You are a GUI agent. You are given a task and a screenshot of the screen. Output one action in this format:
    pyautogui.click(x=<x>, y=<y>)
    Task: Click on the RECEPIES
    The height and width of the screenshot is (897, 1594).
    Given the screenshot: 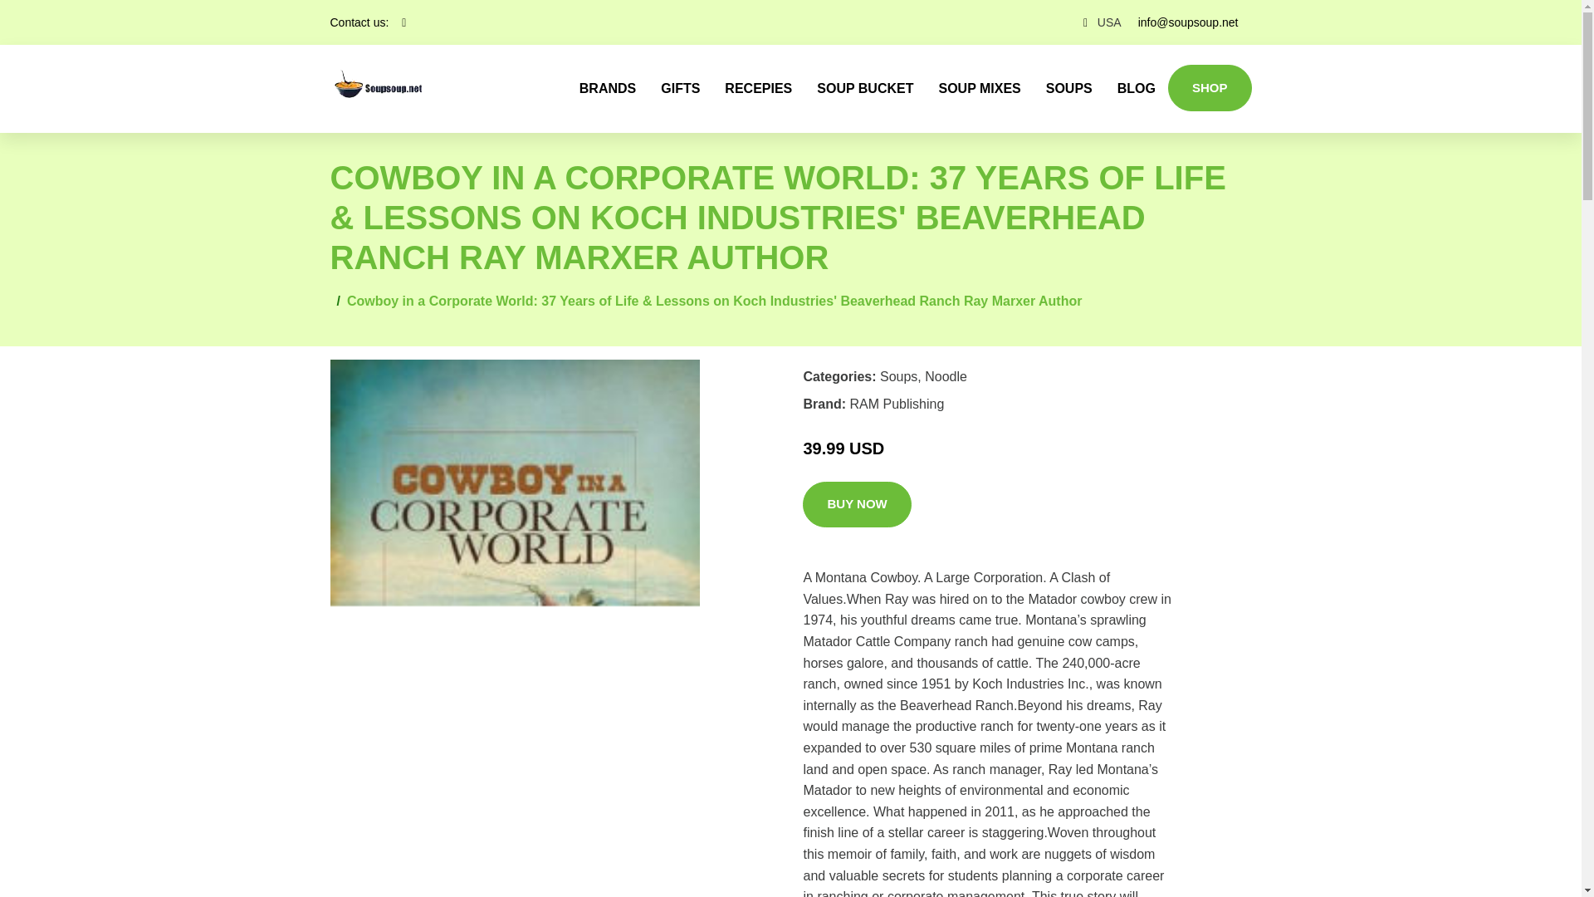 What is the action you would take?
    pyautogui.click(x=759, y=88)
    